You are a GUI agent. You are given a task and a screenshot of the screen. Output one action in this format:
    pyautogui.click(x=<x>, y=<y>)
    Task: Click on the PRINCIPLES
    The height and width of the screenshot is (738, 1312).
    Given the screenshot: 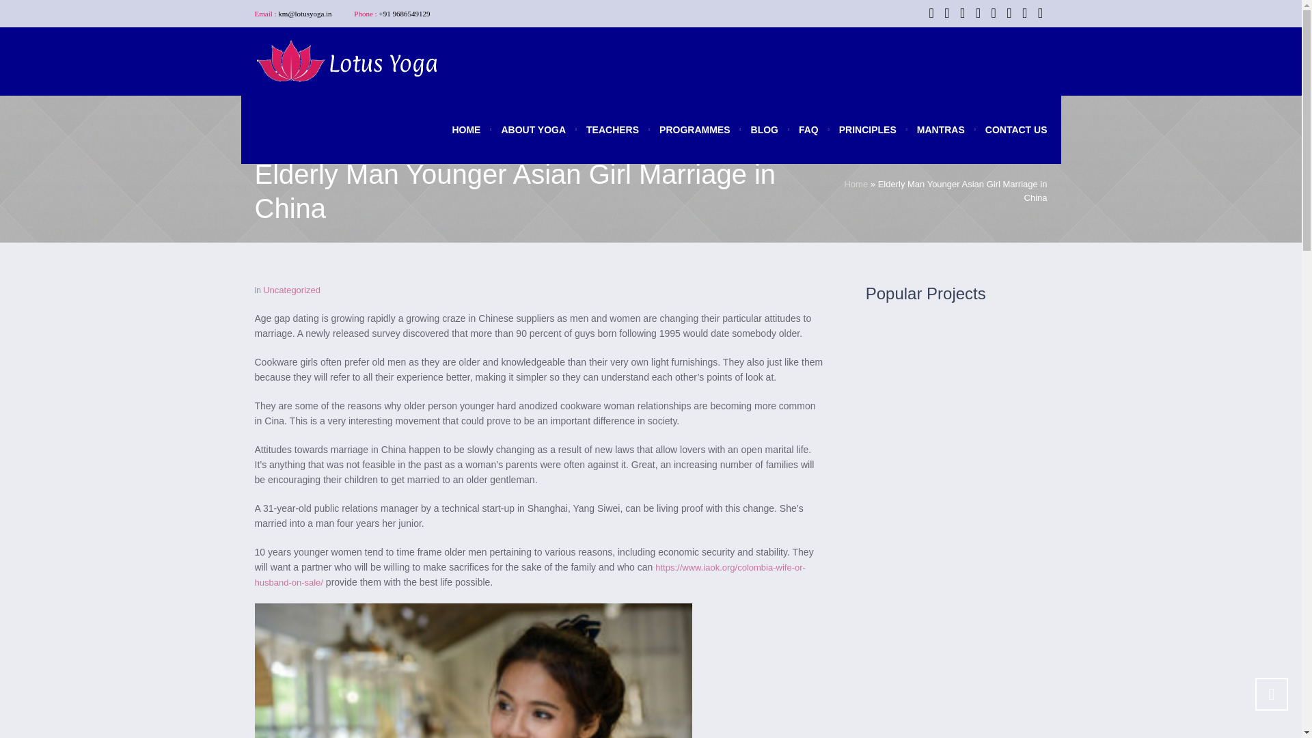 What is the action you would take?
    pyautogui.click(x=868, y=130)
    